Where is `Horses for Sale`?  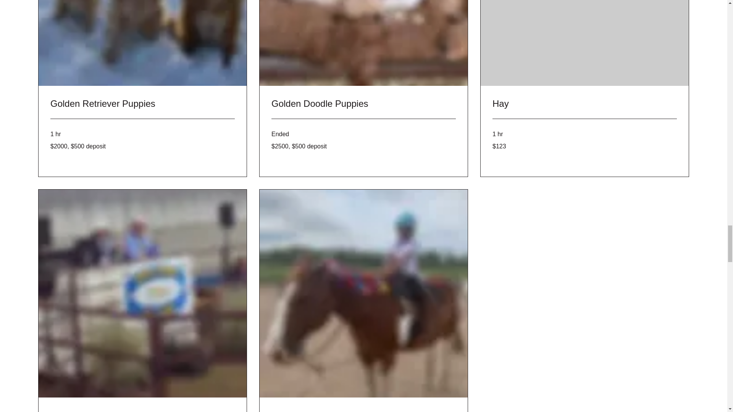 Horses for Sale is located at coordinates (363, 410).